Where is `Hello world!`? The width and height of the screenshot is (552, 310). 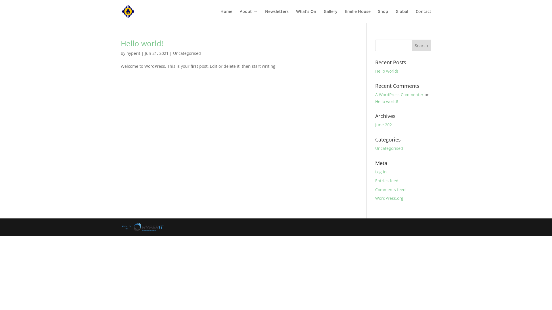
Hello world! is located at coordinates (142, 43).